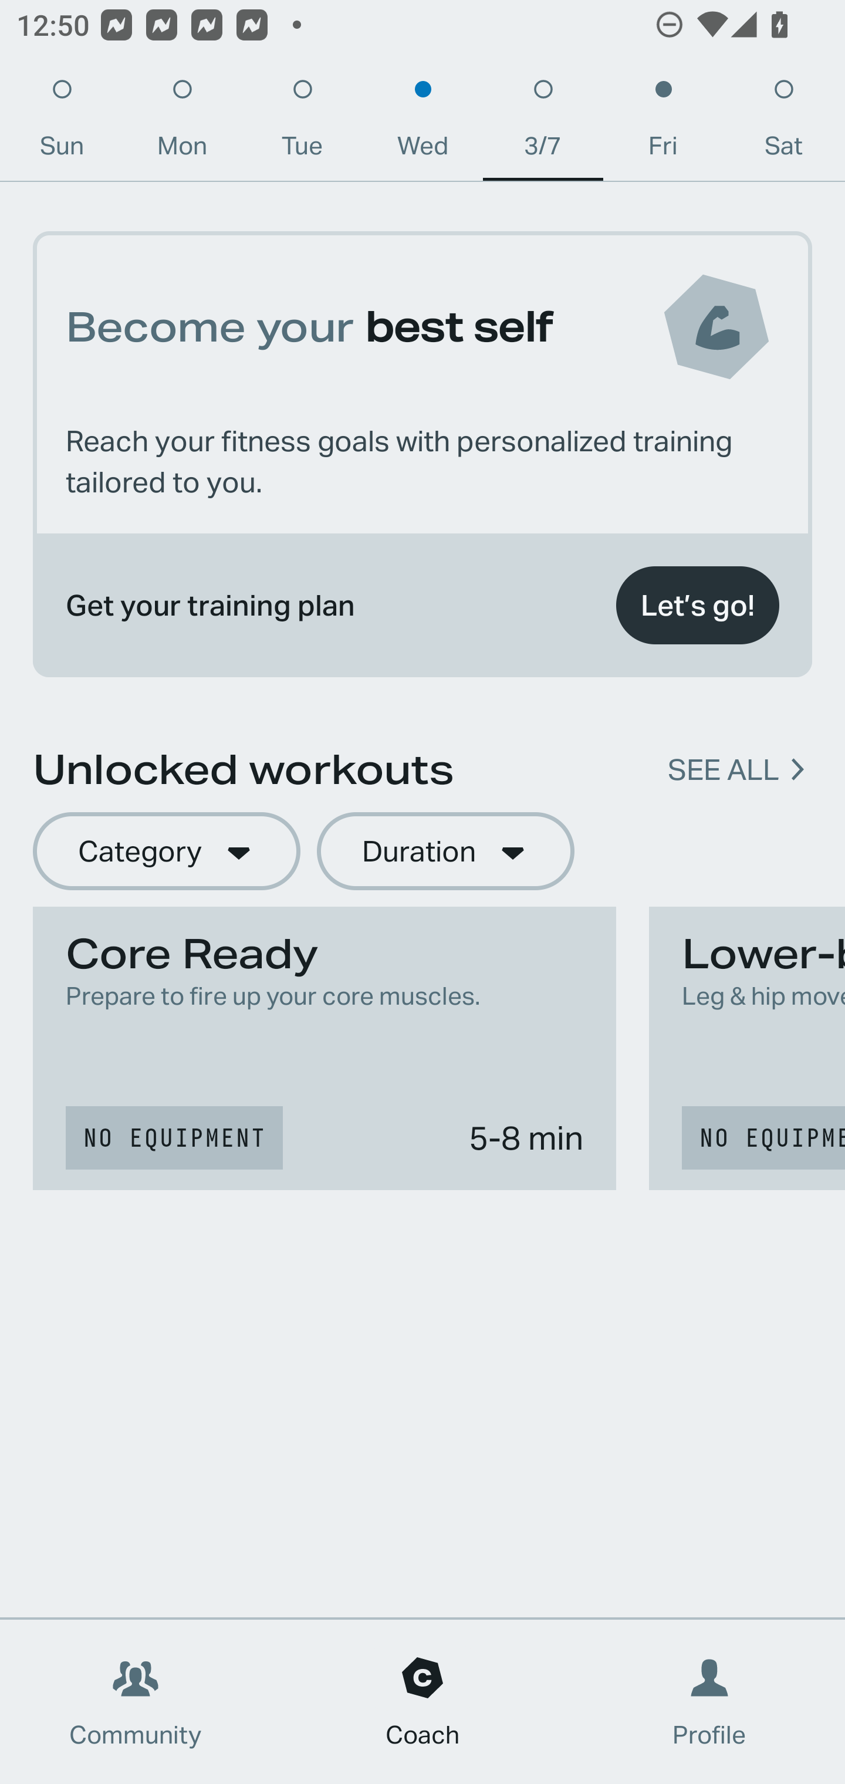 The image size is (845, 1784). Describe the element at coordinates (422, 123) in the screenshot. I see `Wed` at that location.